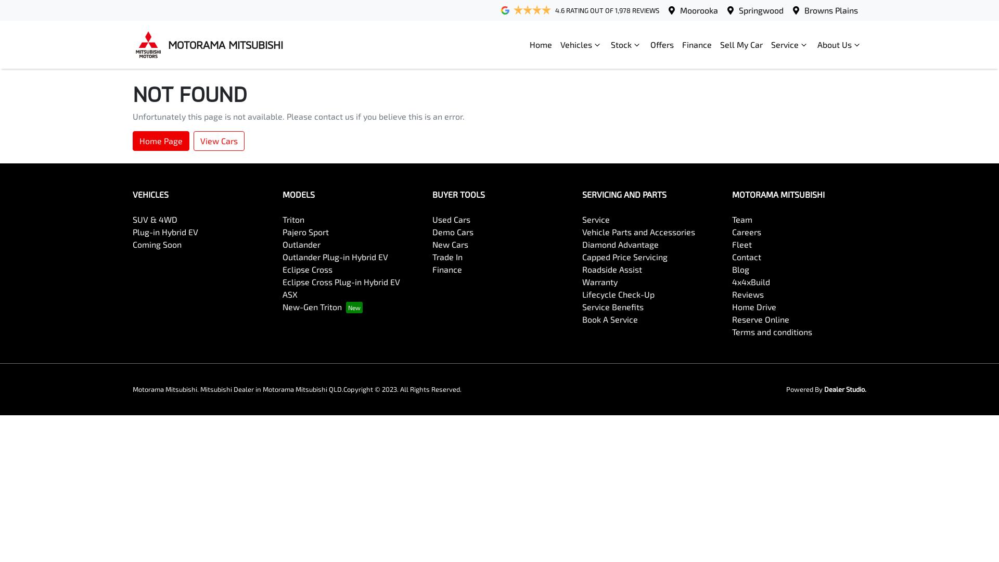 This screenshot has width=999, height=562. Describe the element at coordinates (208, 45) in the screenshot. I see `MOTORAMA MITSUBISHI` at that location.